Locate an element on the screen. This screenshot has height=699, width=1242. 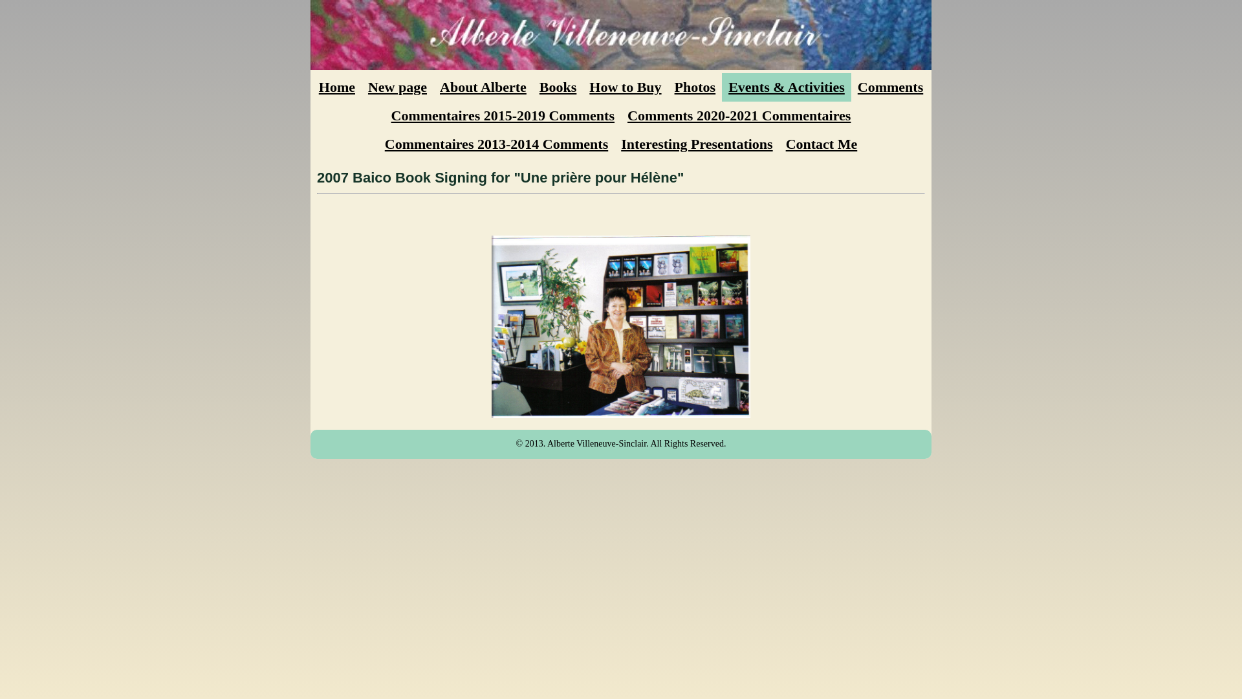
Contact Me is located at coordinates (822, 144).